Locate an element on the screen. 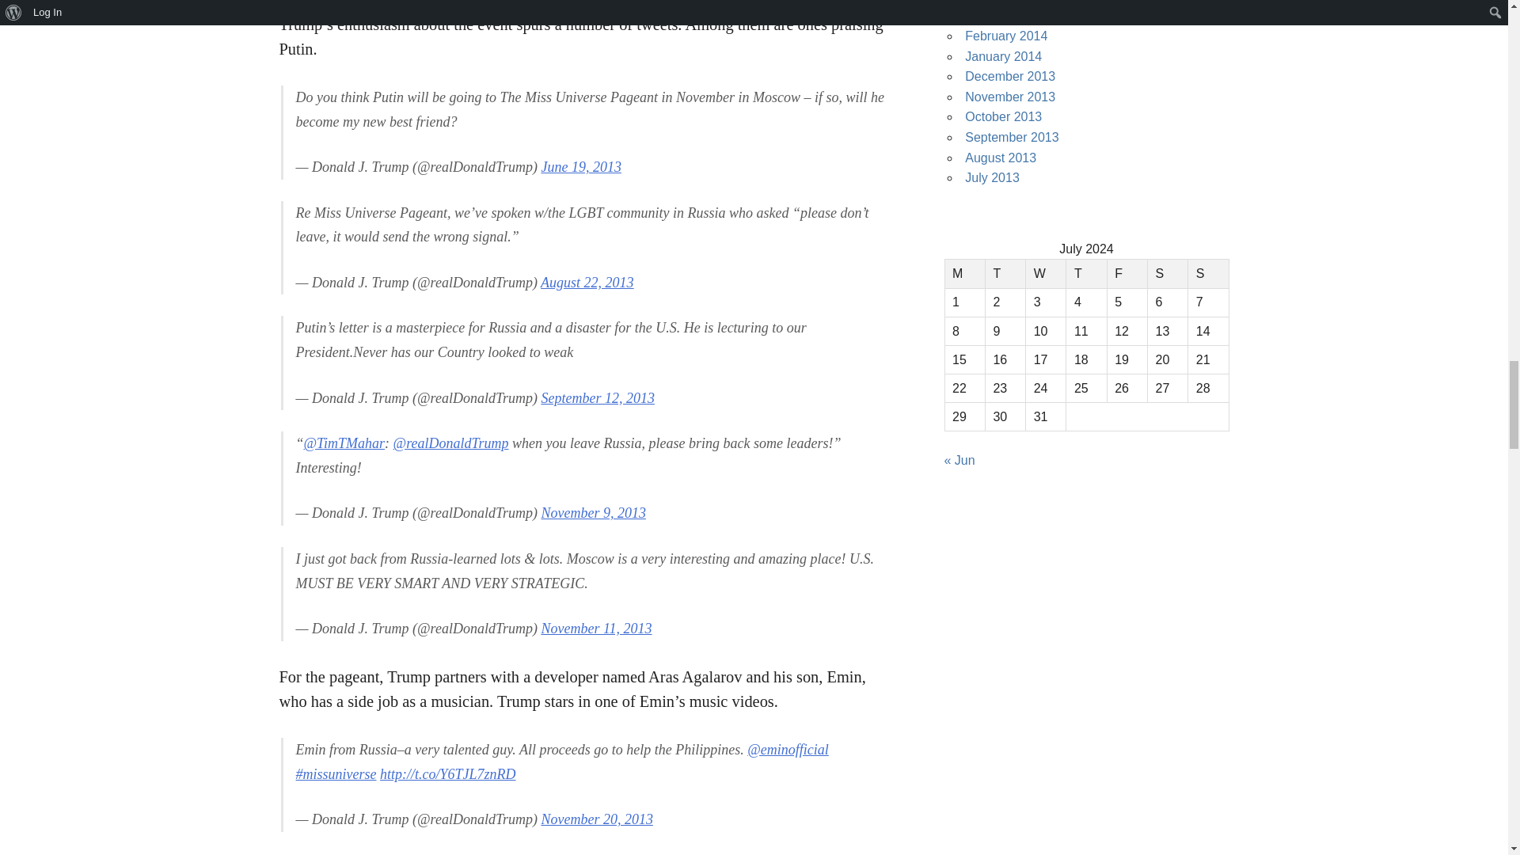 The width and height of the screenshot is (1520, 855). June 19, 2013 is located at coordinates (580, 166).